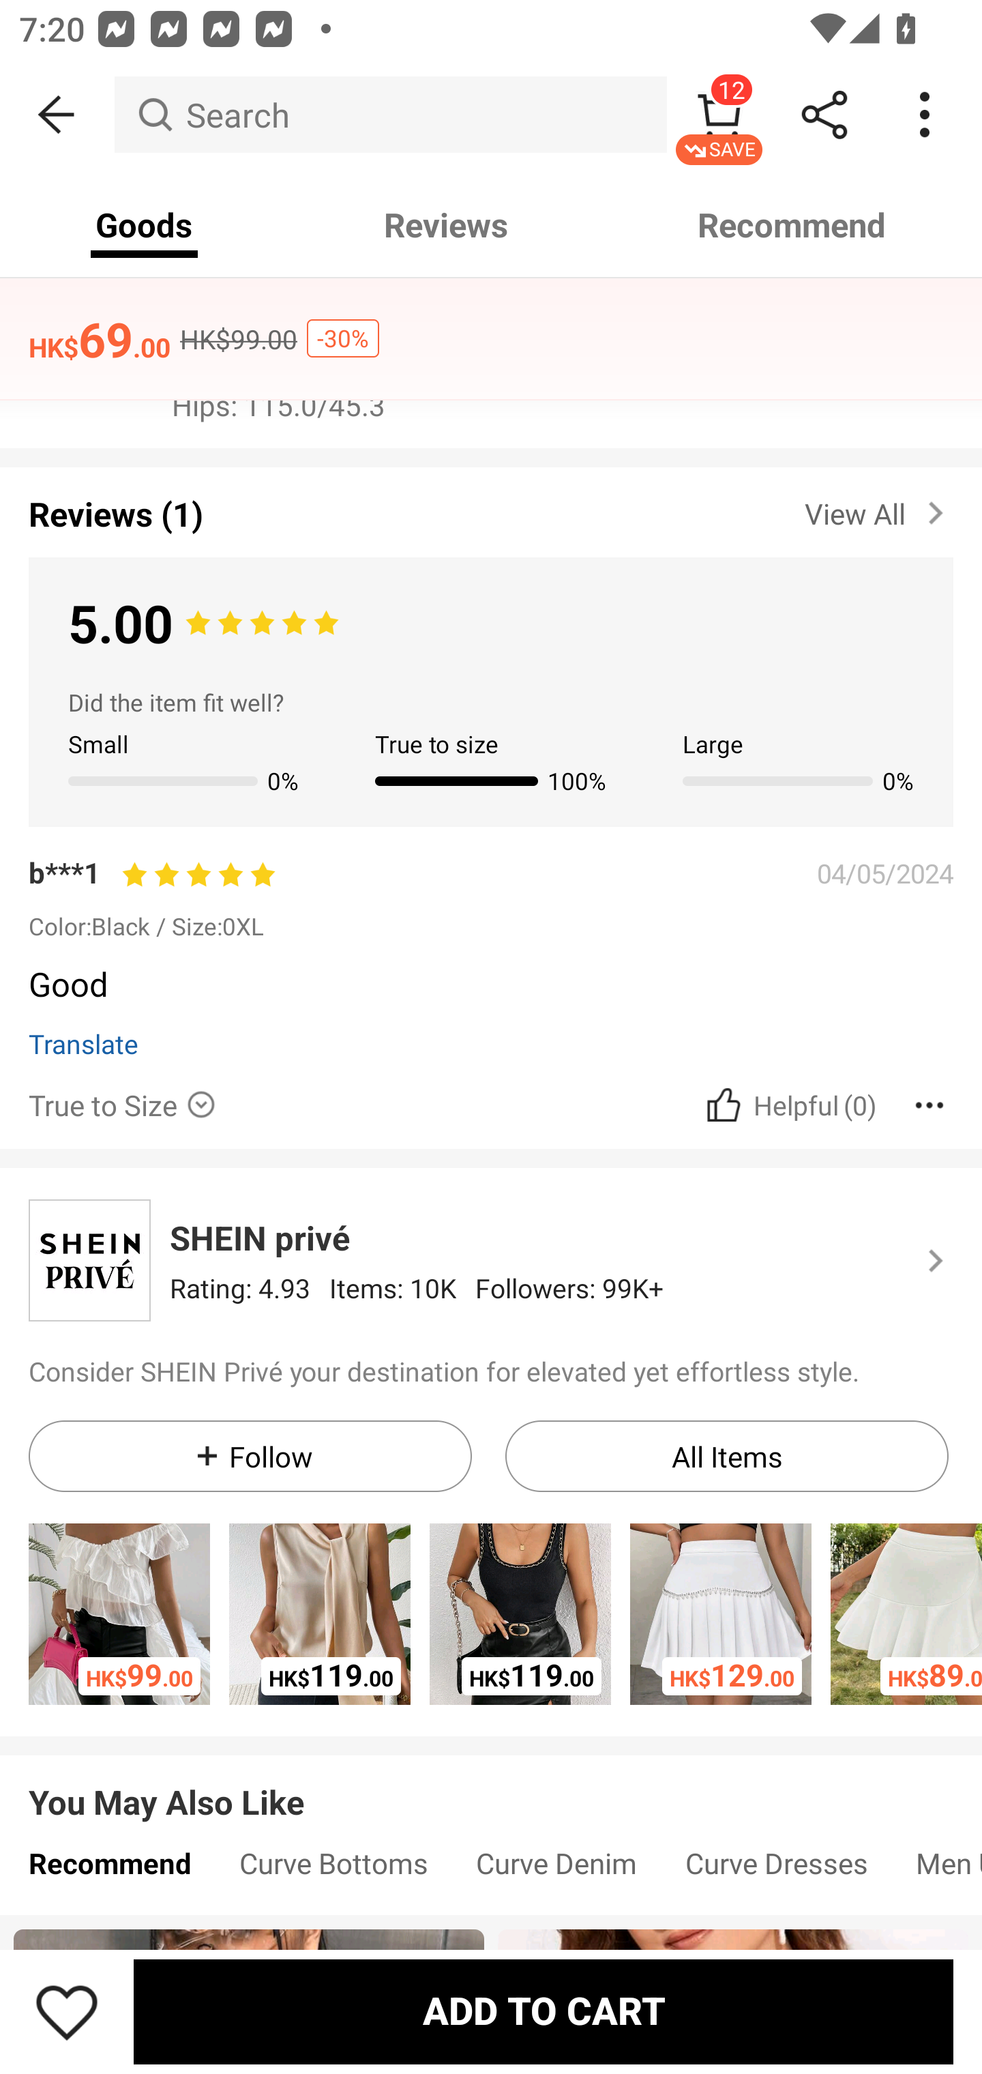 The height and width of the screenshot is (2074, 982). I want to click on Cancel Helpful Was this article helpful? (0), so click(788, 1104).